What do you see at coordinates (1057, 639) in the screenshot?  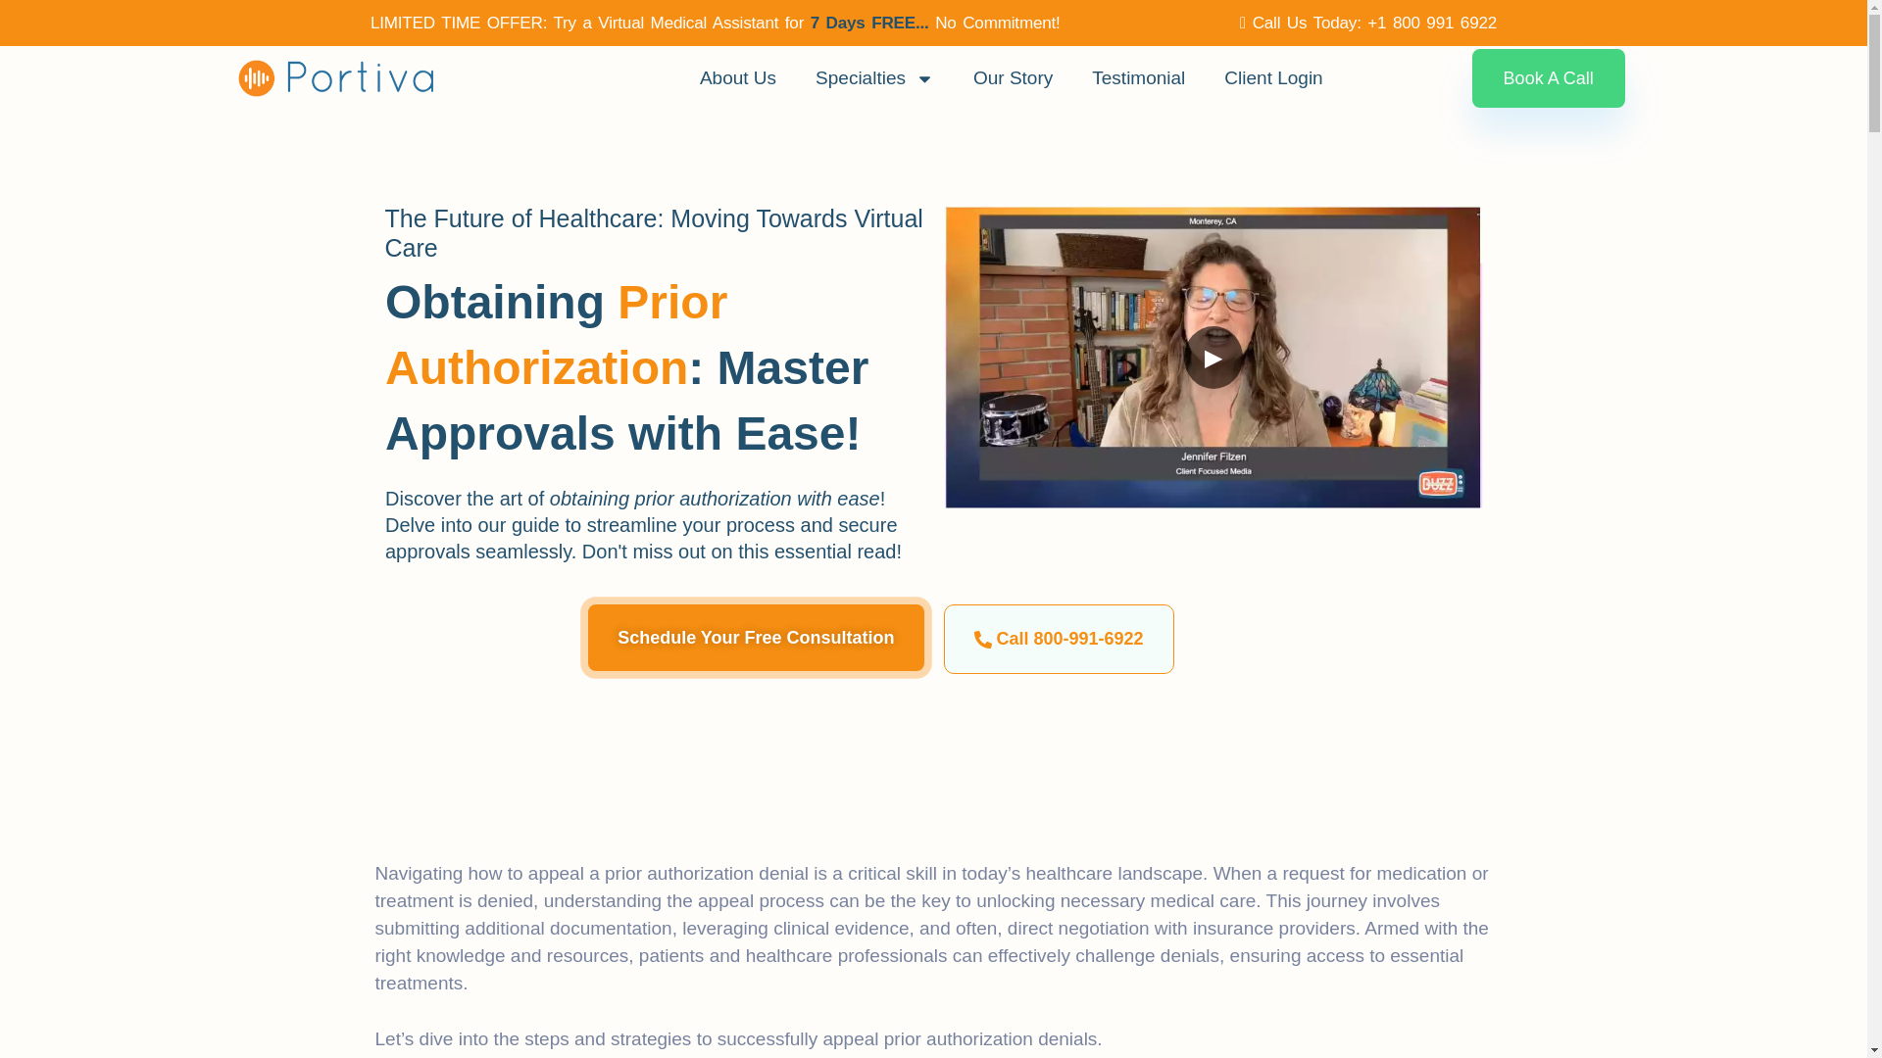 I see `Call 800-991-6922` at bounding box center [1057, 639].